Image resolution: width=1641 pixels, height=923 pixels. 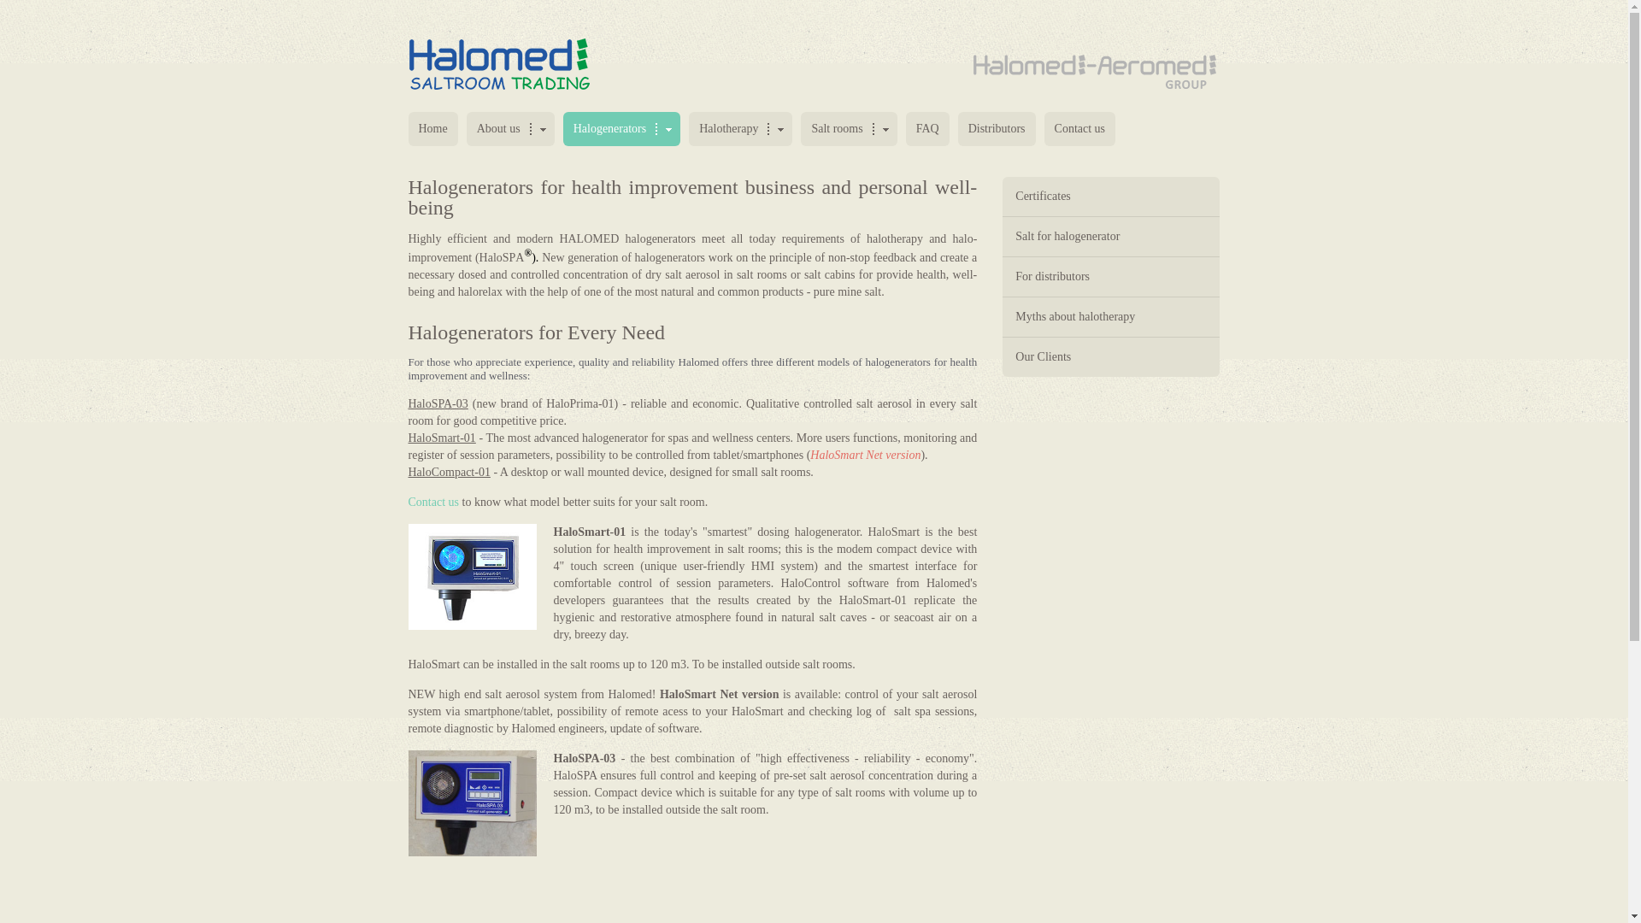 I want to click on For distributors, so click(x=1111, y=277).